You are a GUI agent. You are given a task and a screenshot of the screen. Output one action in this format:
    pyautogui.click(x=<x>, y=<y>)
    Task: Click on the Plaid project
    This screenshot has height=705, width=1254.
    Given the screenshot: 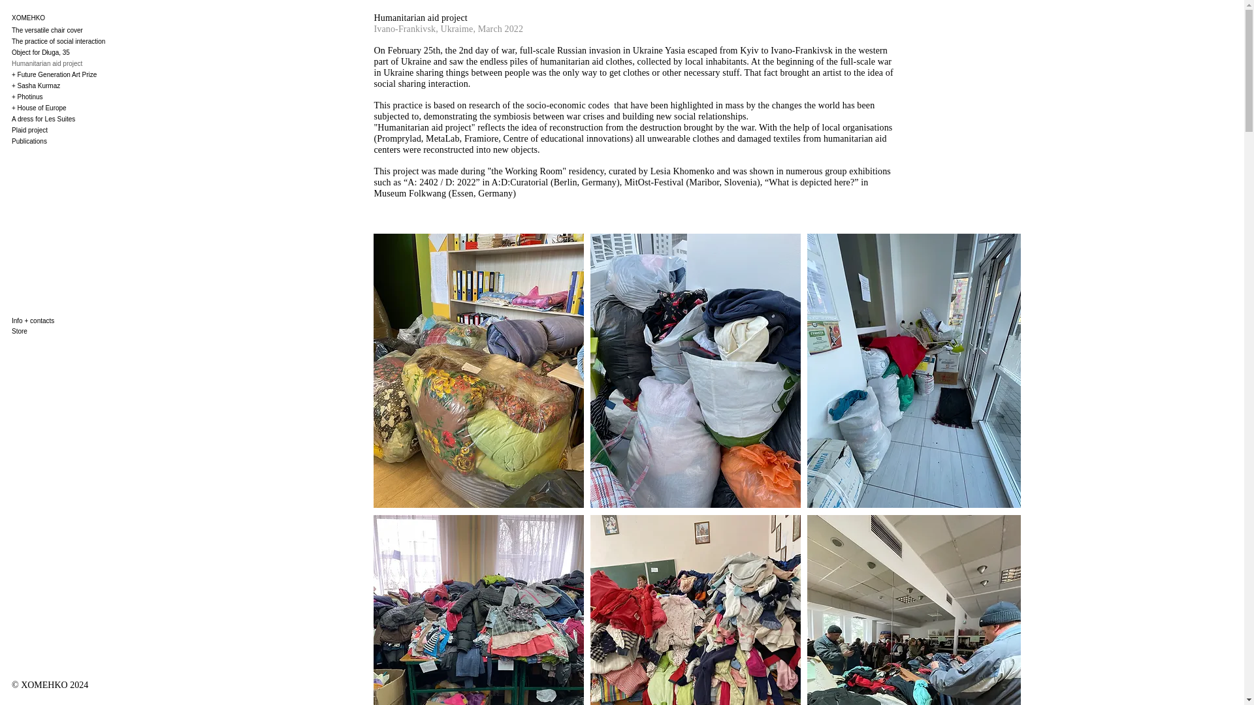 What is the action you would take?
    pyautogui.click(x=86, y=131)
    